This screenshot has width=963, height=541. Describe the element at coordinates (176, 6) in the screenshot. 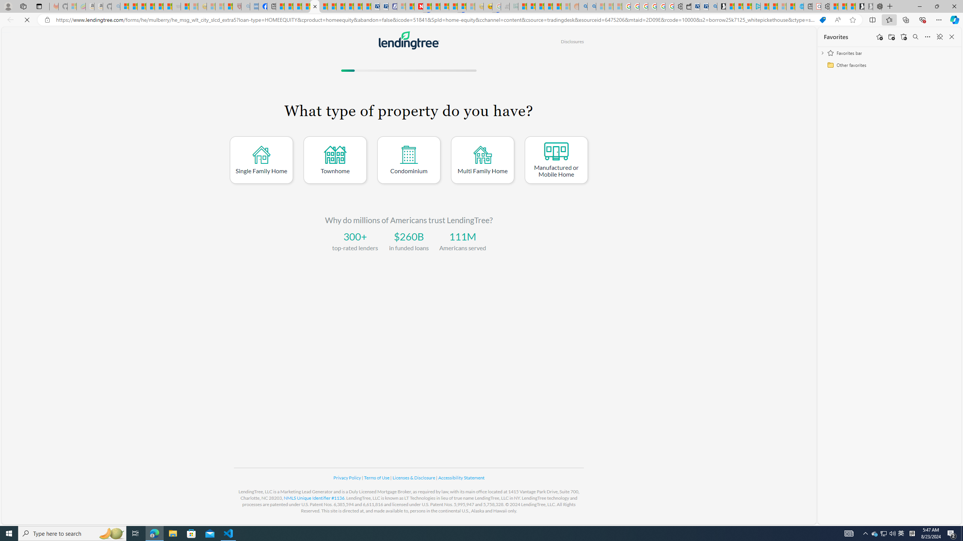

I see `Combat Siege - Sleeping` at that location.